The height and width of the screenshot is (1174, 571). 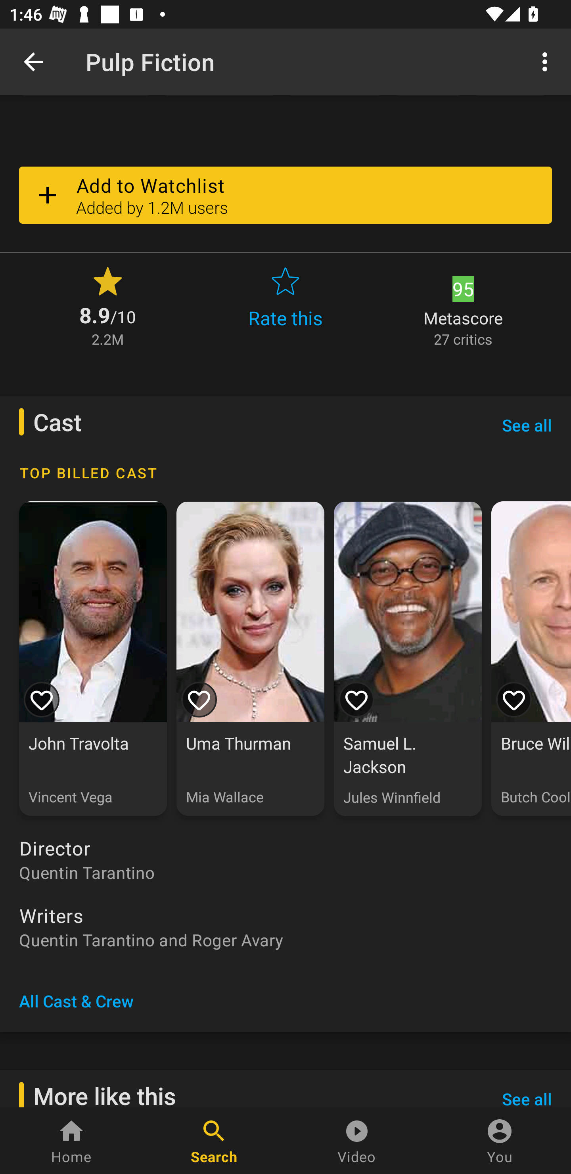 What do you see at coordinates (285, 872) in the screenshot?
I see `Quentin Tarantino` at bounding box center [285, 872].